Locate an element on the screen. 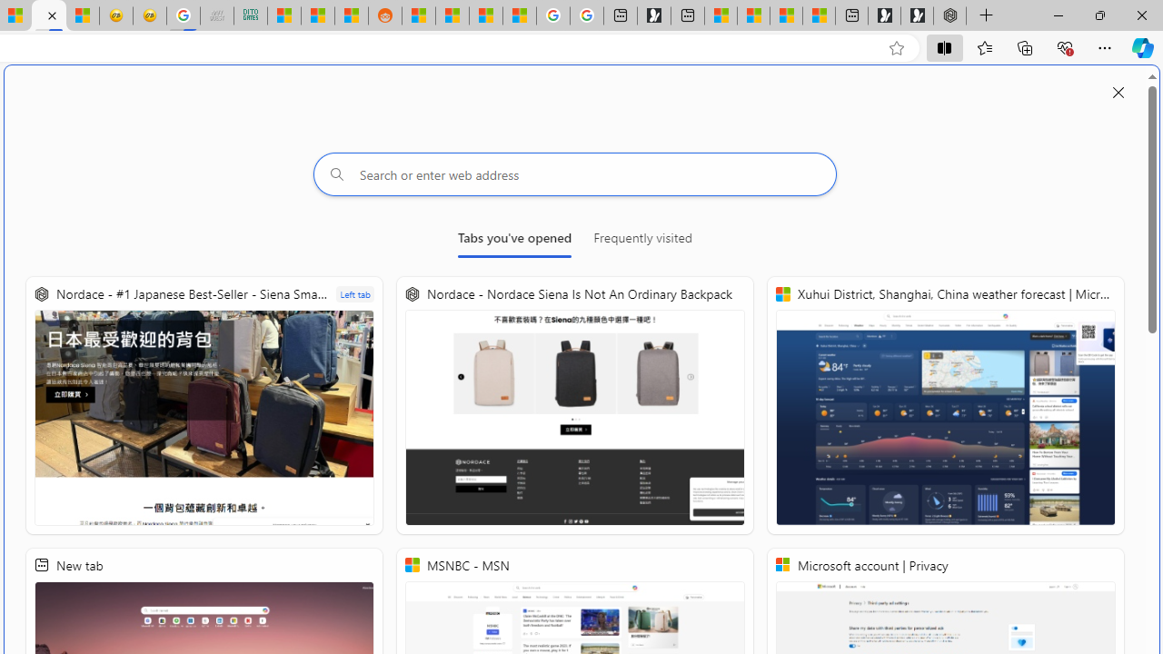 The width and height of the screenshot is (1163, 654). Nordace - Nordace Siena Is Not An Ordinary Backpack is located at coordinates (574, 405).